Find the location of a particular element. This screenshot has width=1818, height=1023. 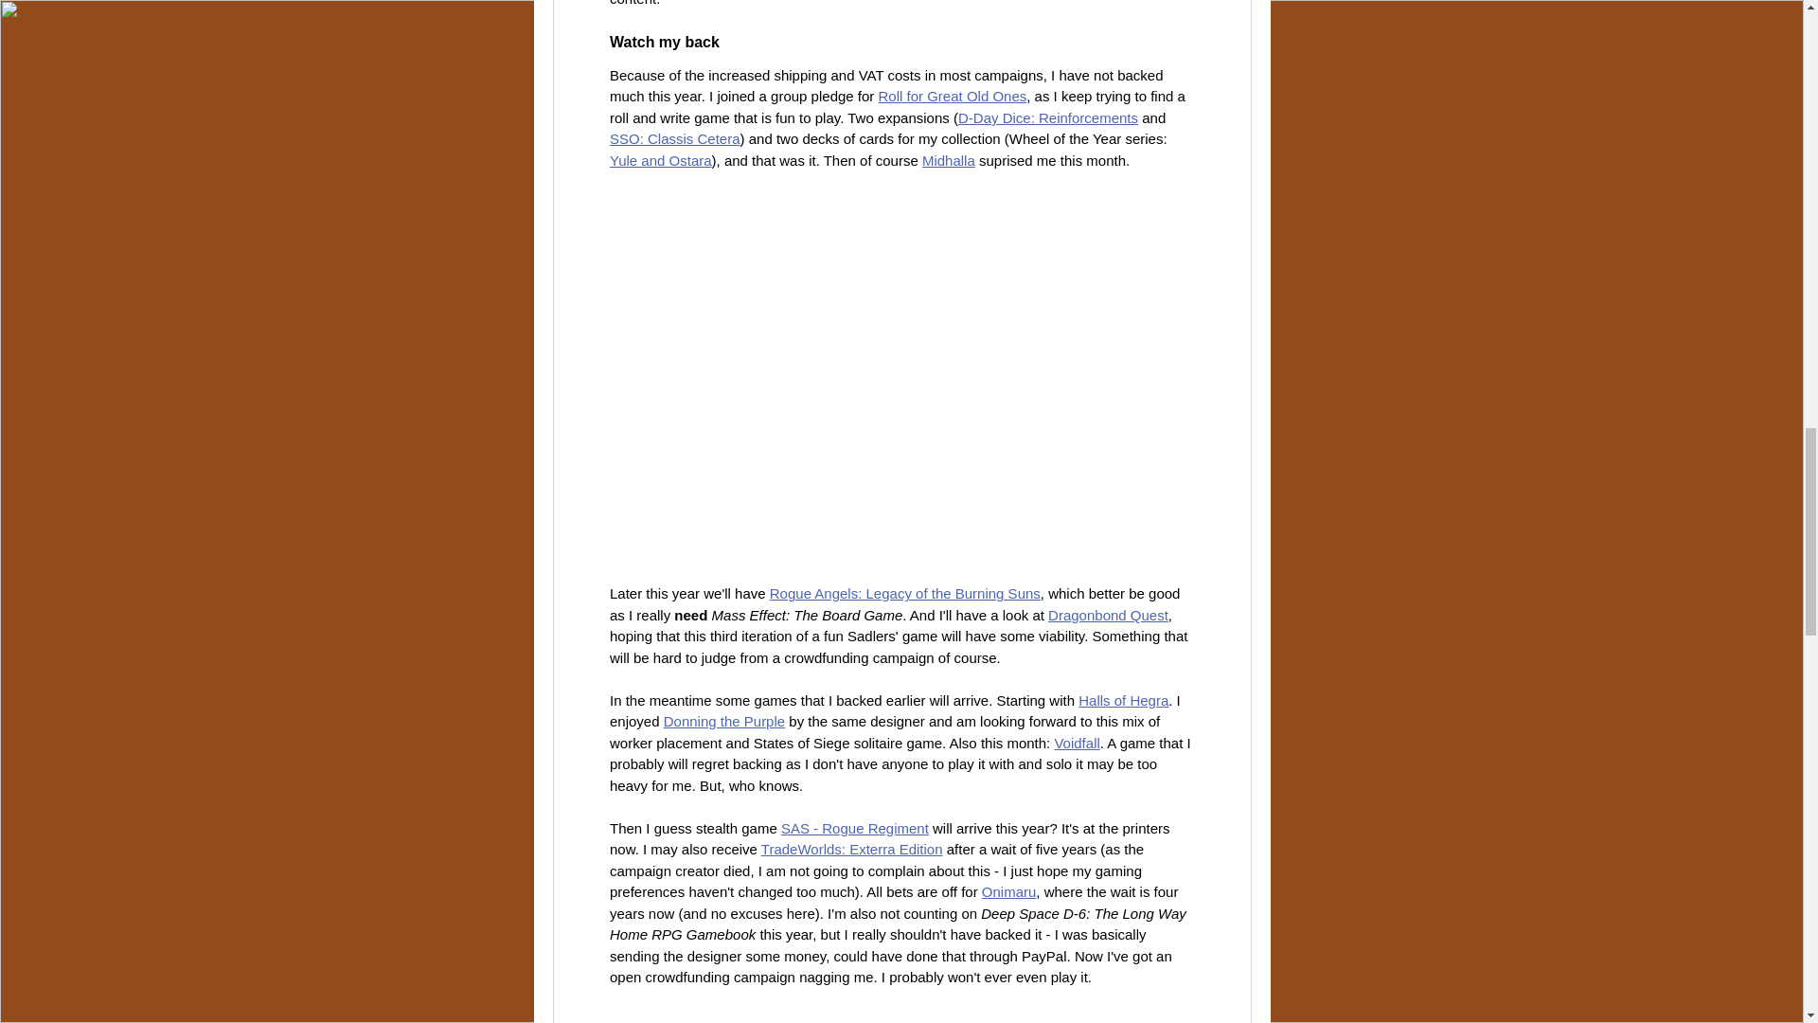

Midhalla is located at coordinates (948, 160).